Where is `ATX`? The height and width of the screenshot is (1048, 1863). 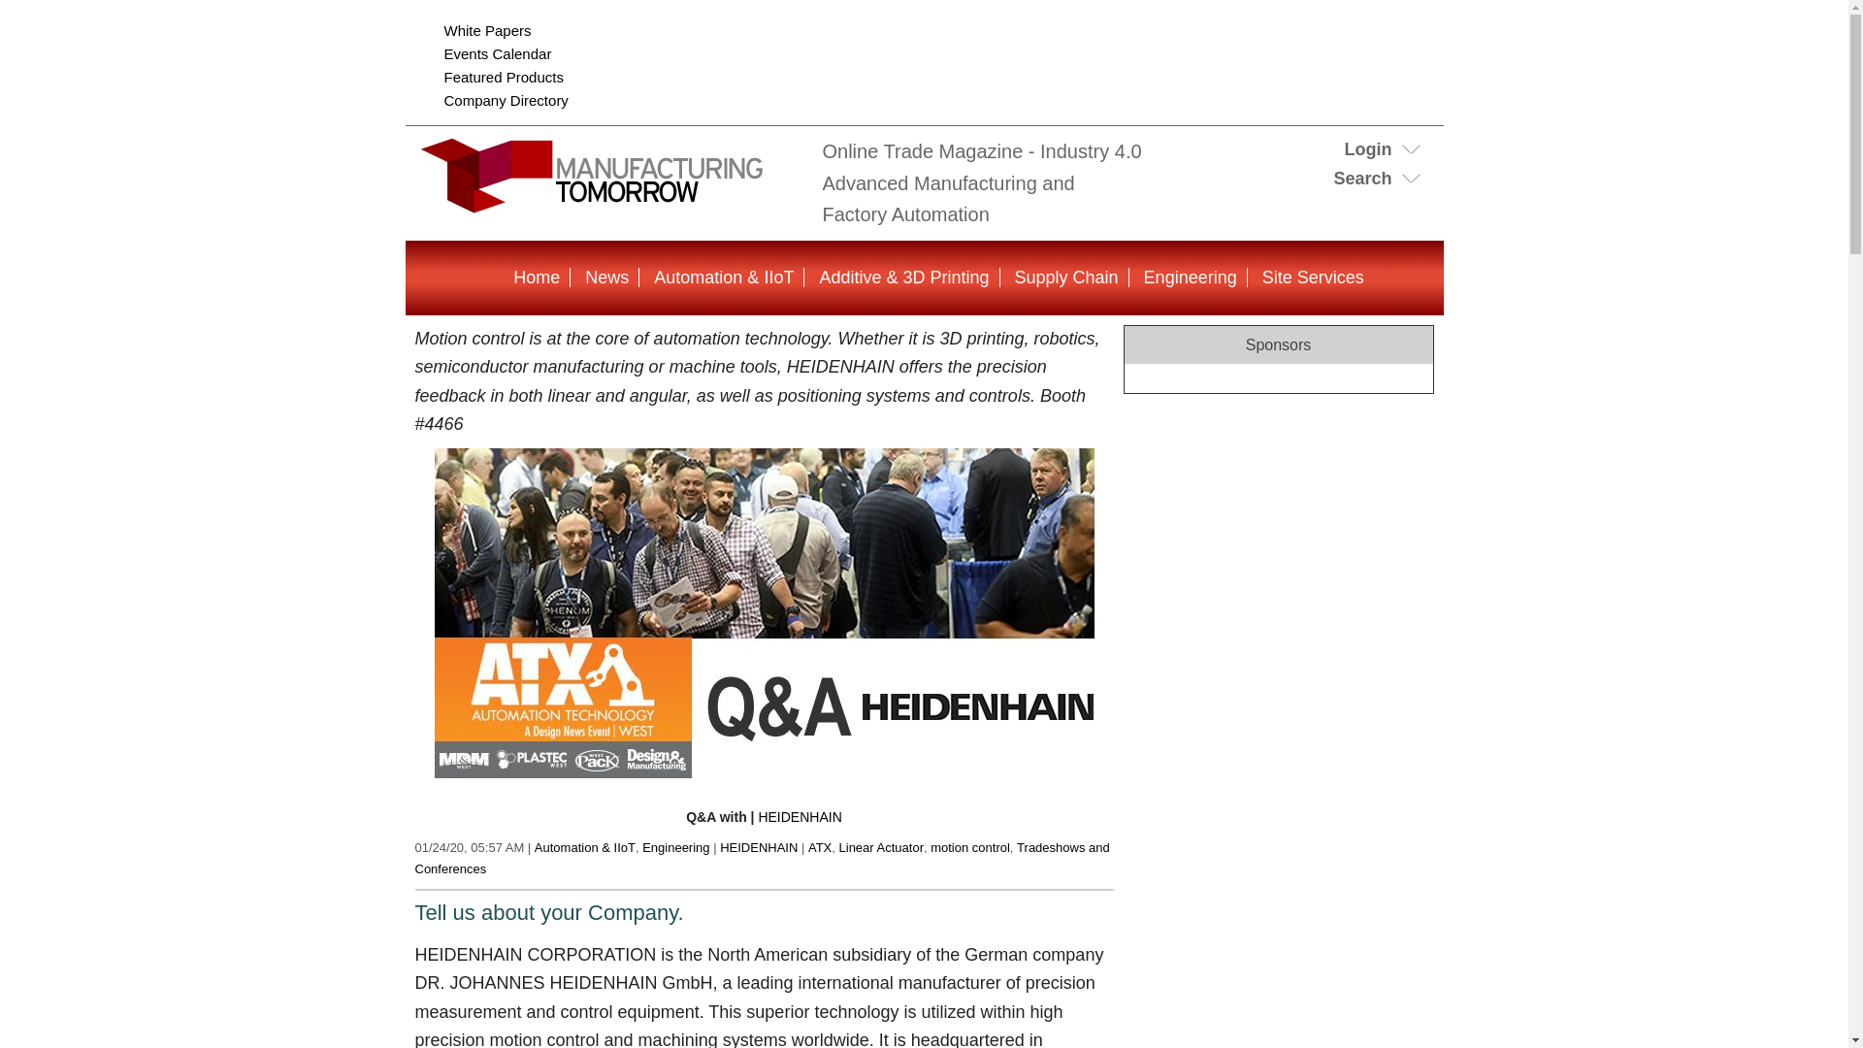
ATX is located at coordinates (819, 848).